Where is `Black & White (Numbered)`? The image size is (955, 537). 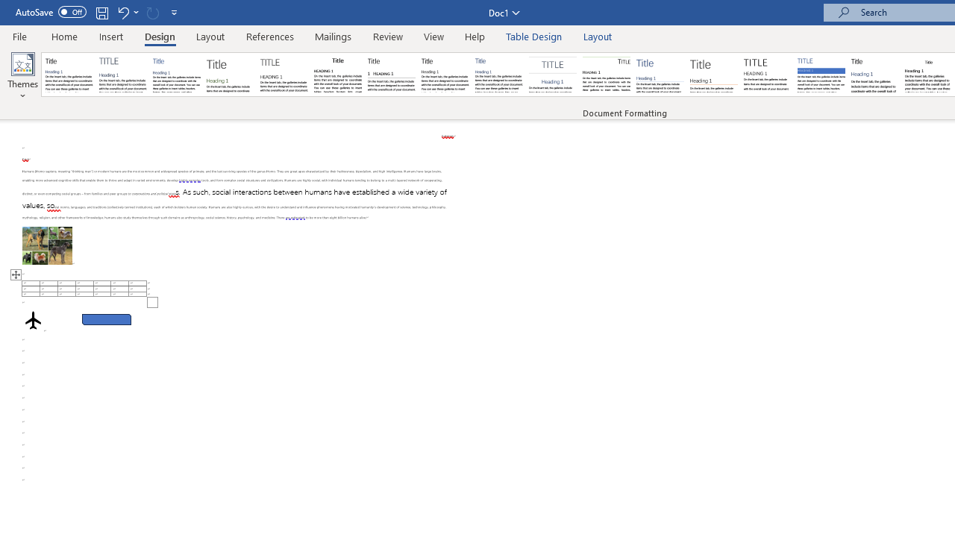
Black & White (Numbered) is located at coordinates (391, 75).